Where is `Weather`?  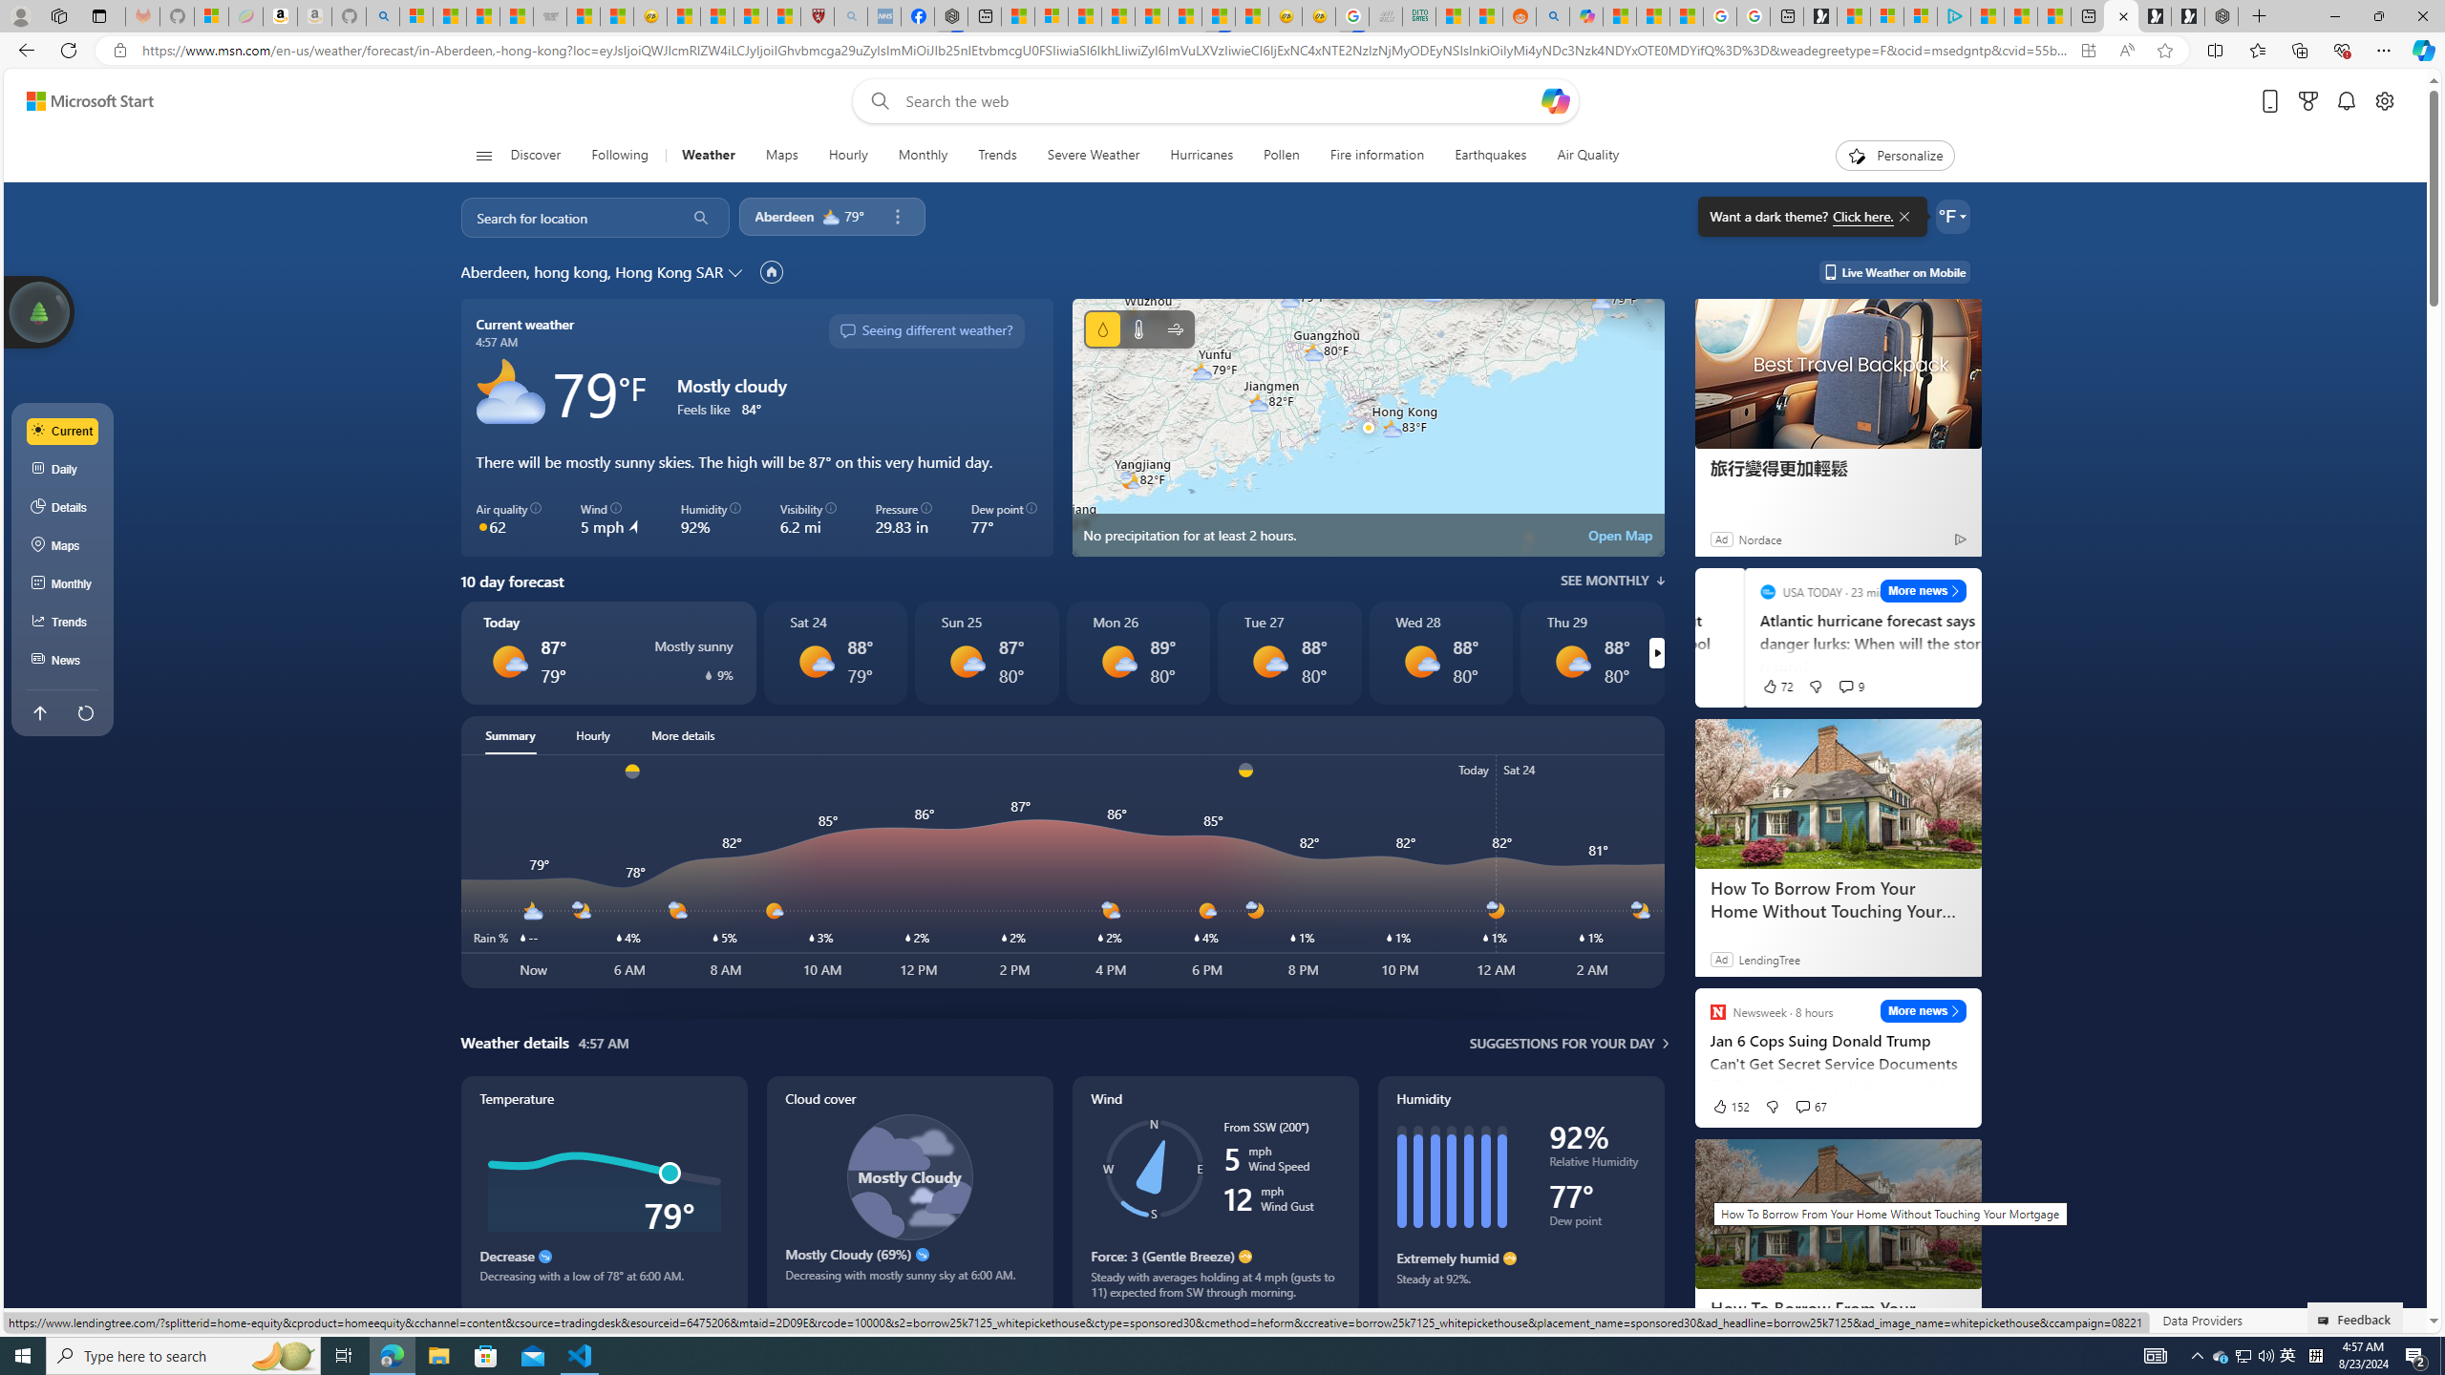
Weather is located at coordinates (707, 156).